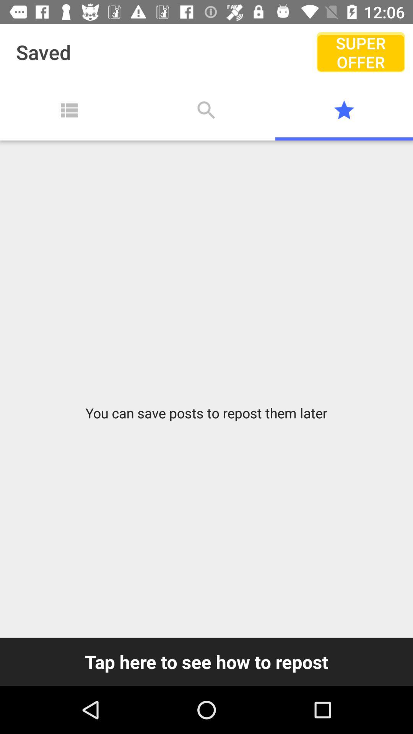  I want to click on tap the icon to the right of saved, so click(360, 52).